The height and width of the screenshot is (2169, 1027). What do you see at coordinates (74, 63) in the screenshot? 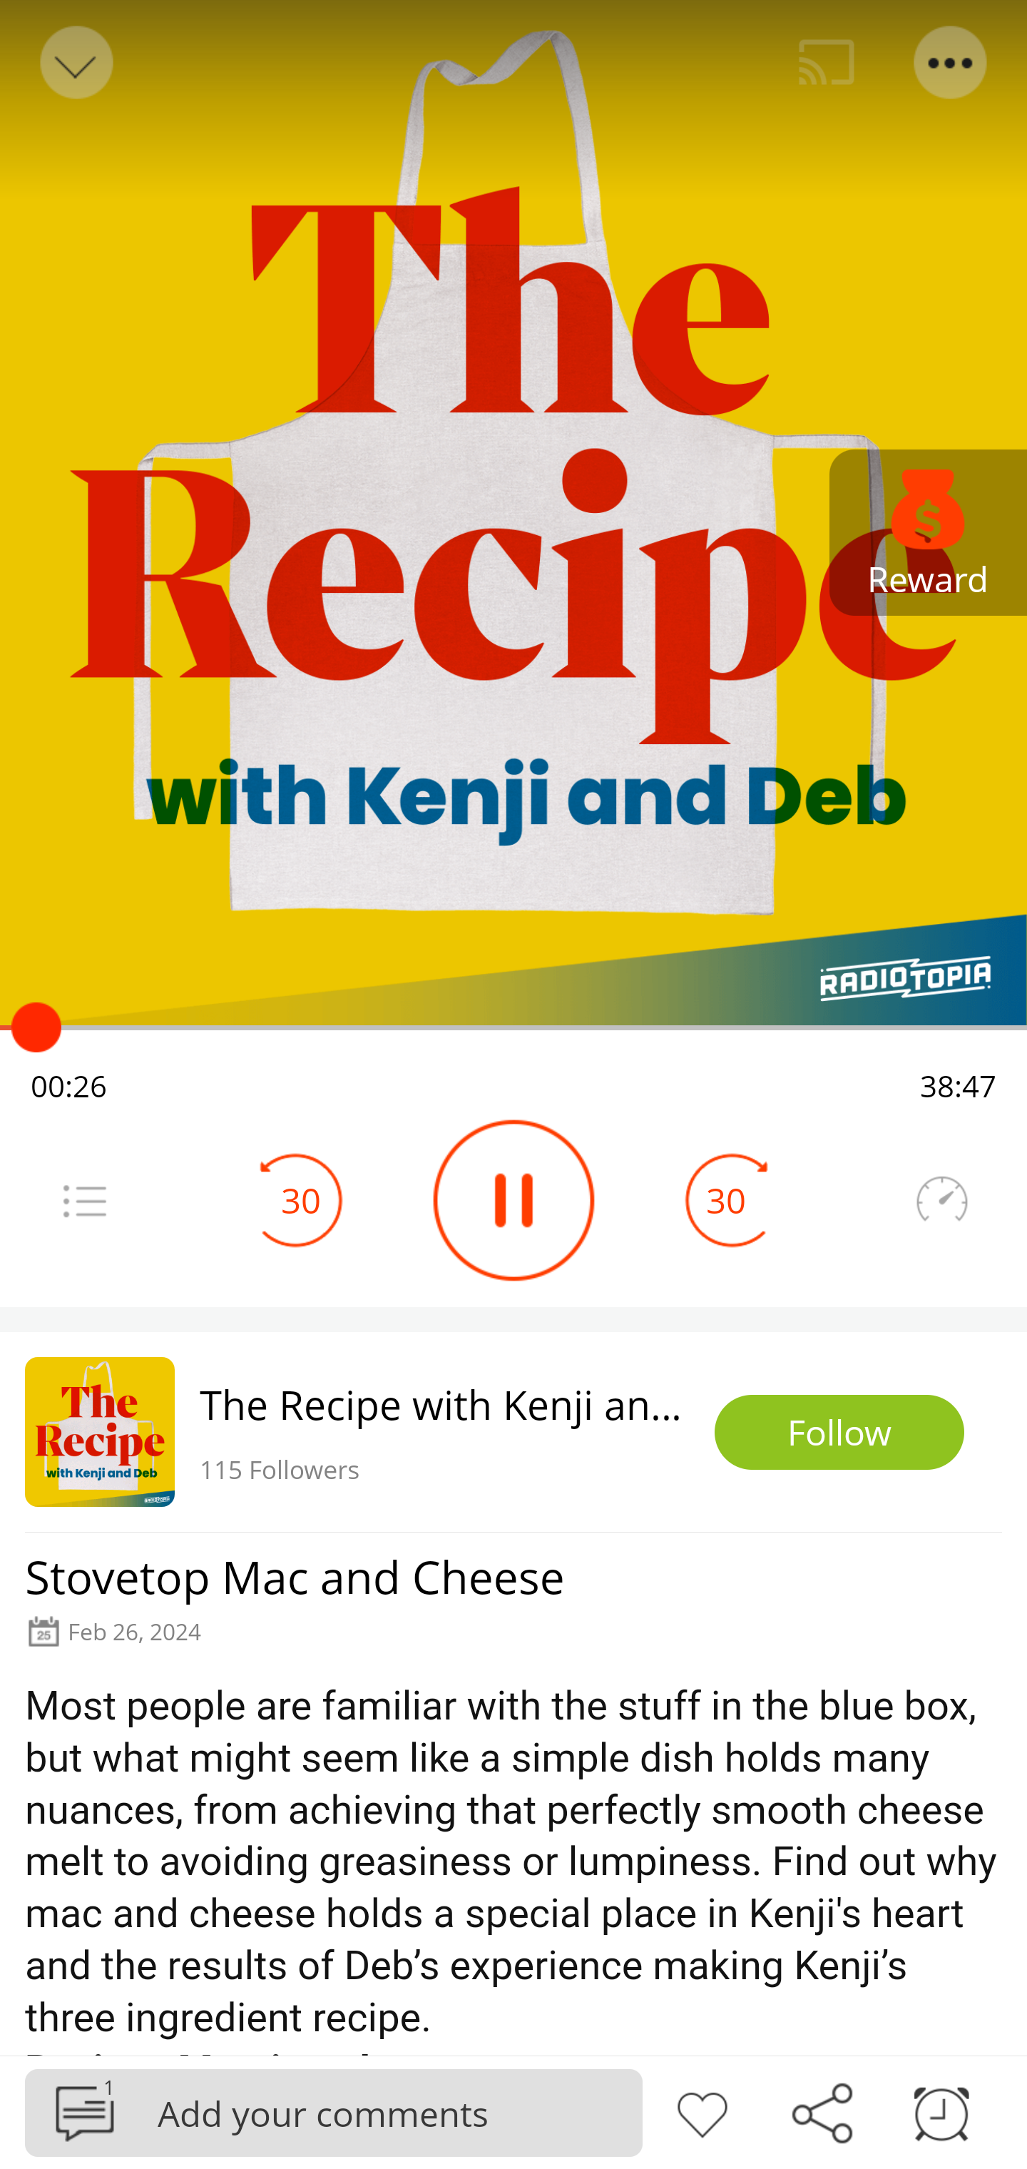
I see `Back` at bounding box center [74, 63].